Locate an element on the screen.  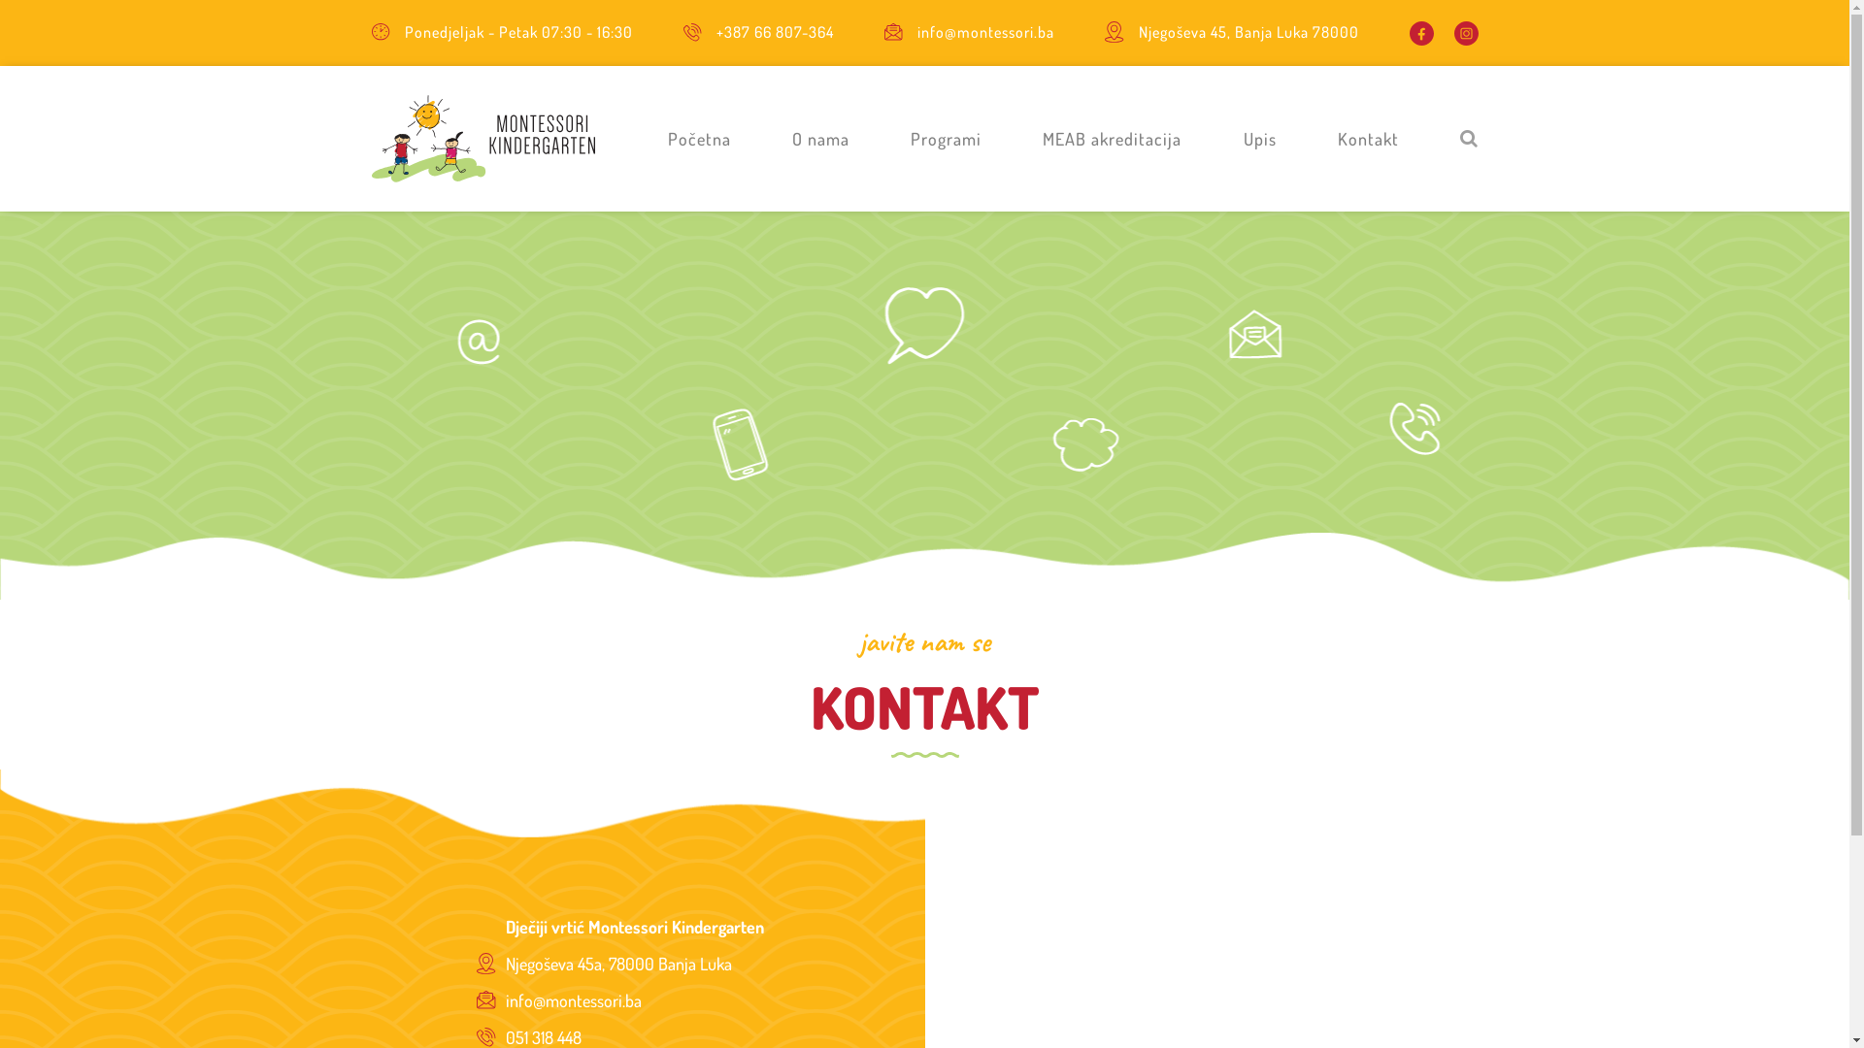
O nama is located at coordinates (821, 139).